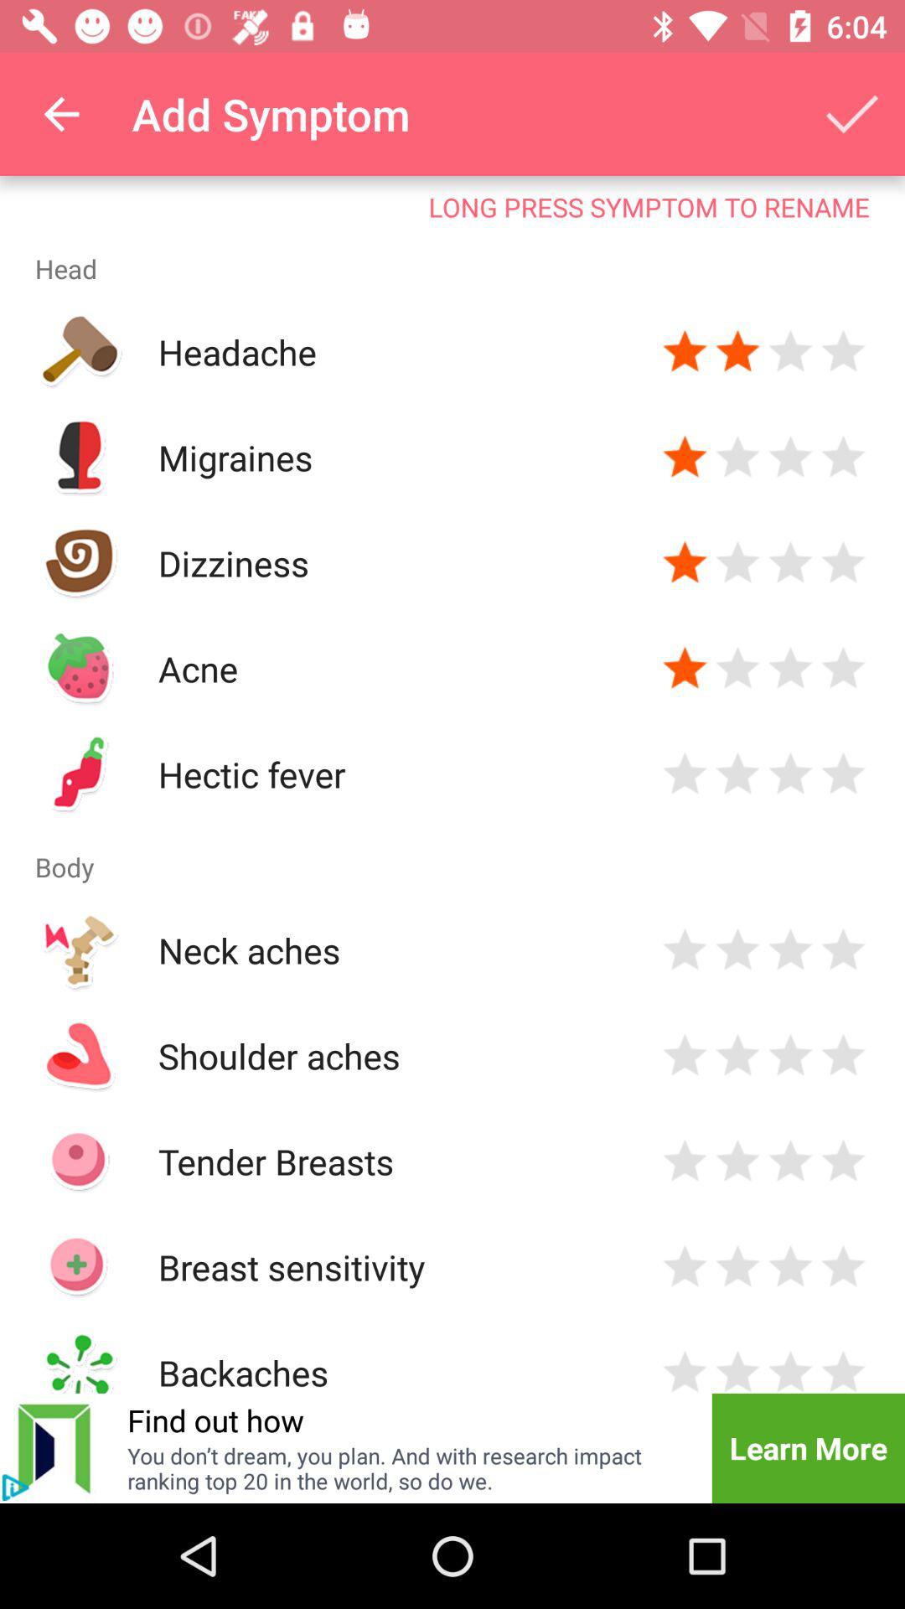 The height and width of the screenshot is (1609, 905). Describe the element at coordinates (737, 950) in the screenshot. I see `give a star rating` at that location.